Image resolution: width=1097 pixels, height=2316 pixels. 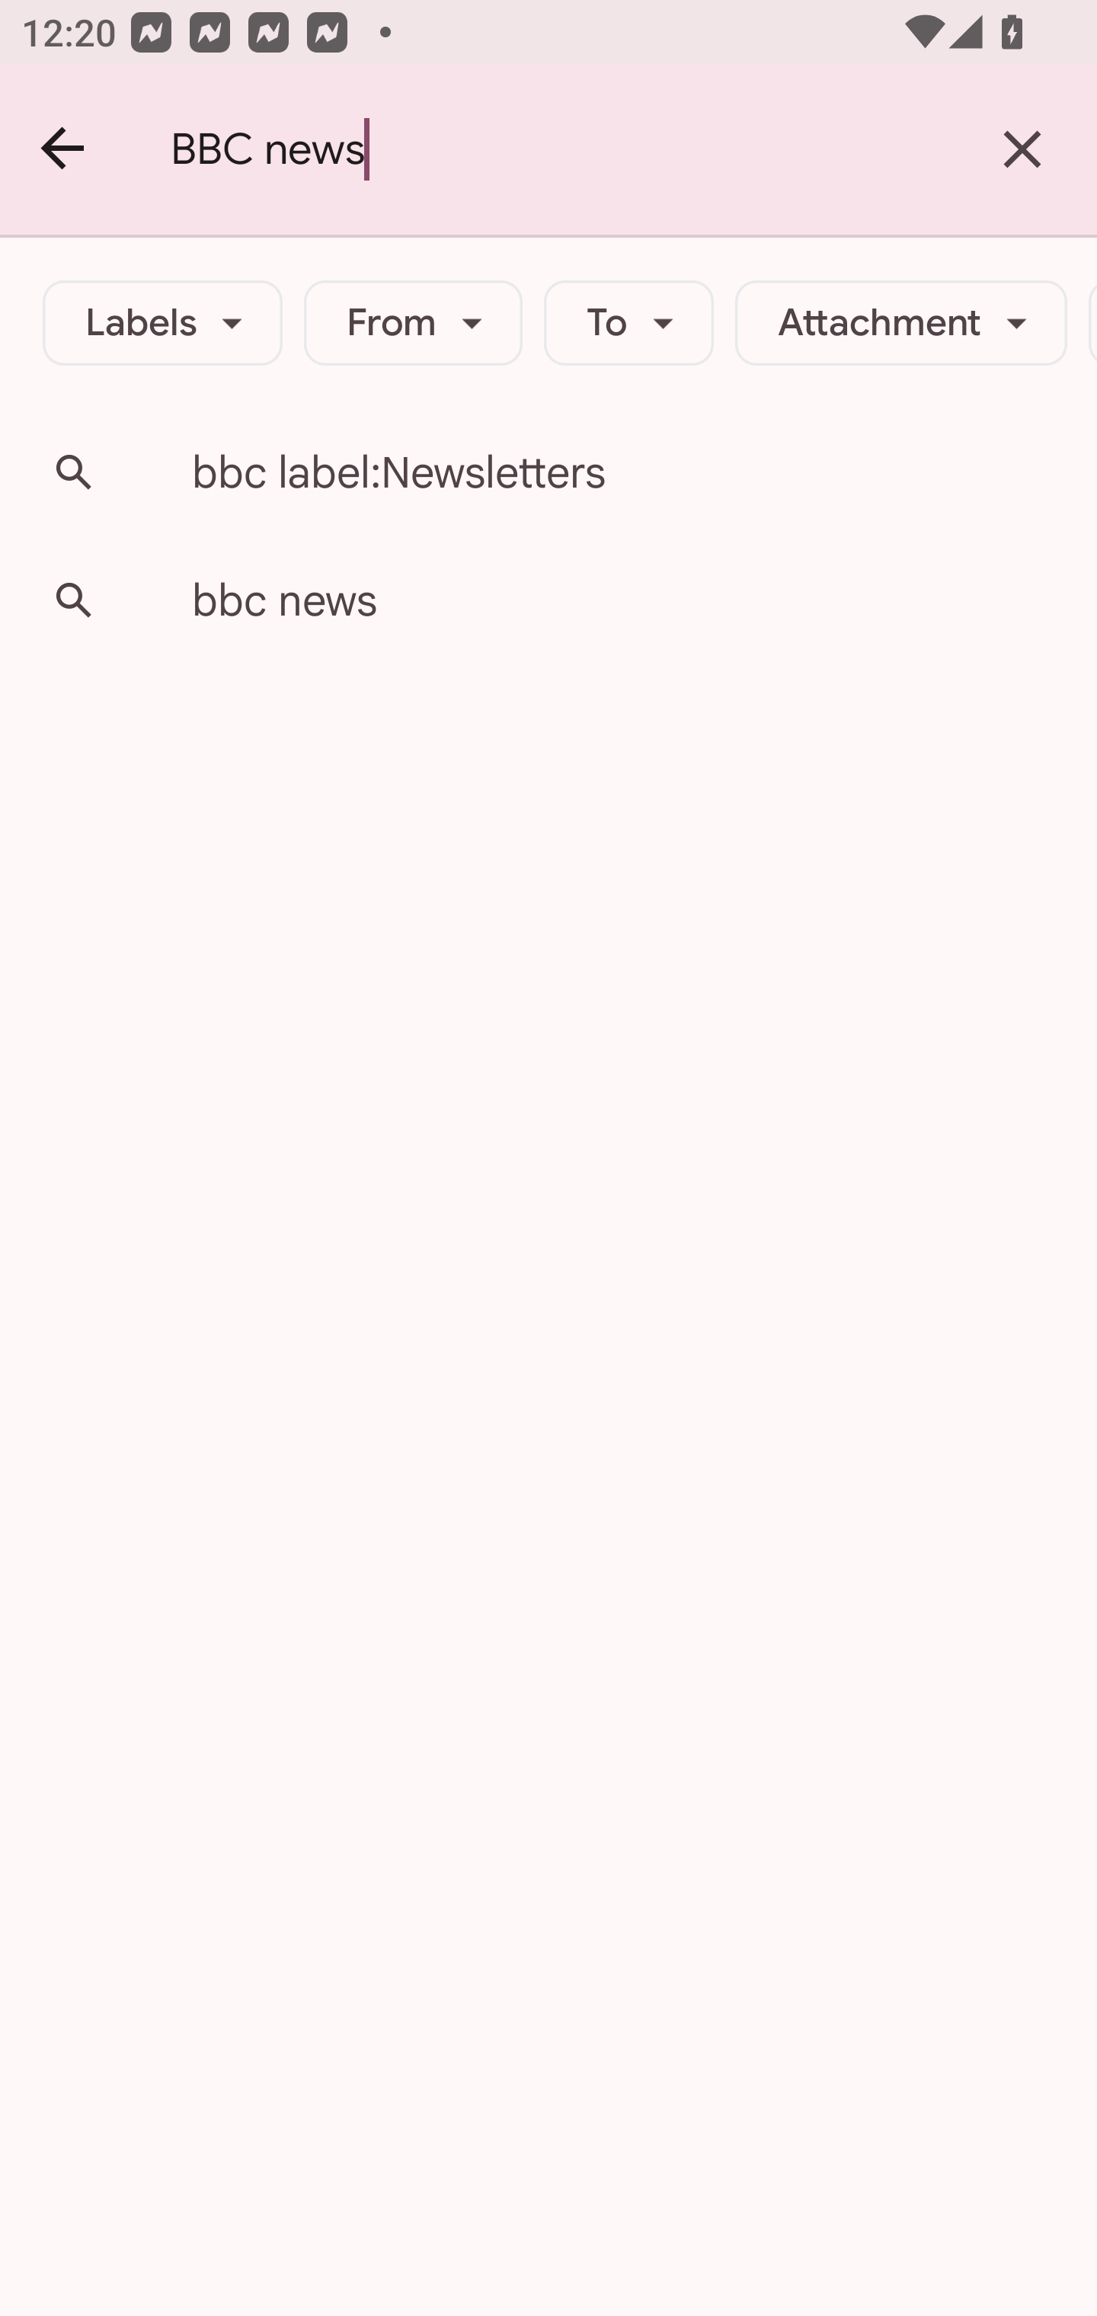 What do you see at coordinates (163, 323) in the screenshot?
I see `Labels` at bounding box center [163, 323].